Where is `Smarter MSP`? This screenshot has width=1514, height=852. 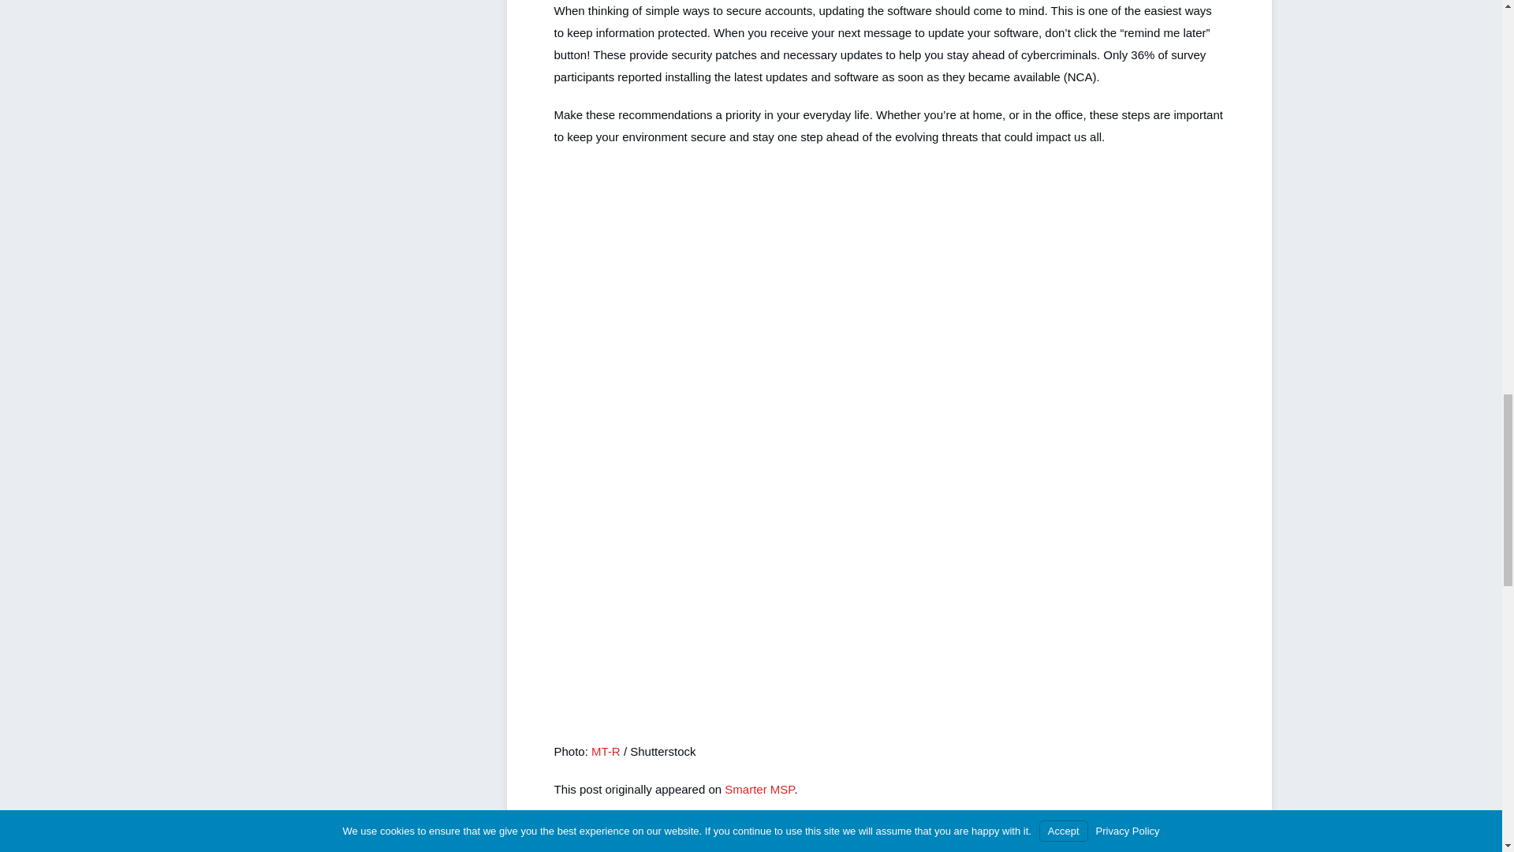 Smarter MSP is located at coordinates (759, 789).